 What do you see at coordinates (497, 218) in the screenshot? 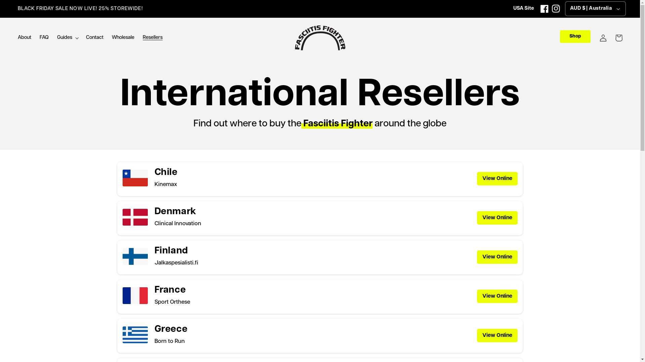
I see `View Online` at bounding box center [497, 218].